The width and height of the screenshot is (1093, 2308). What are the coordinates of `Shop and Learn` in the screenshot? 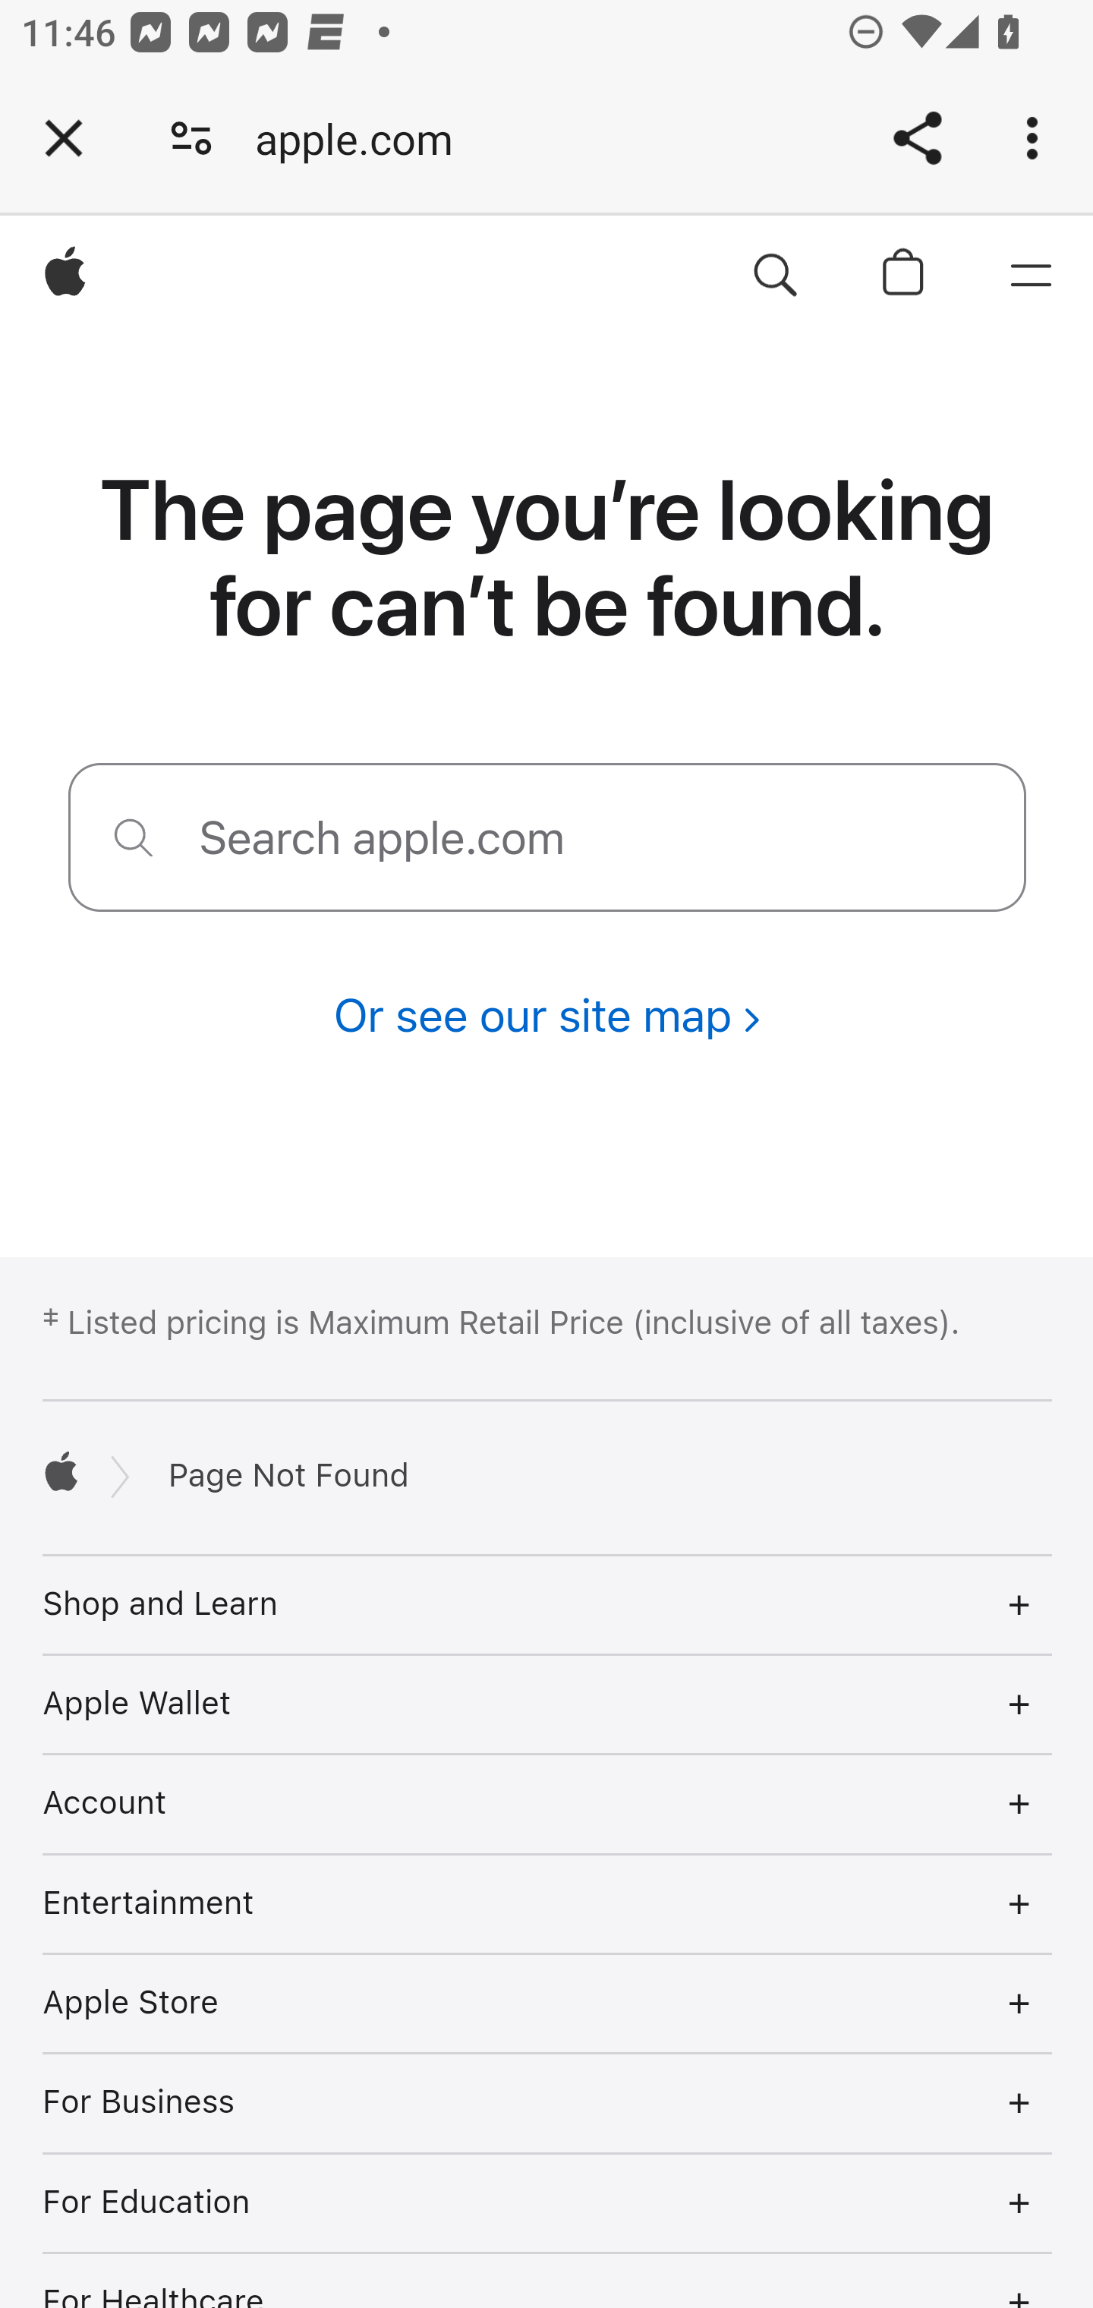 It's located at (548, 1603).